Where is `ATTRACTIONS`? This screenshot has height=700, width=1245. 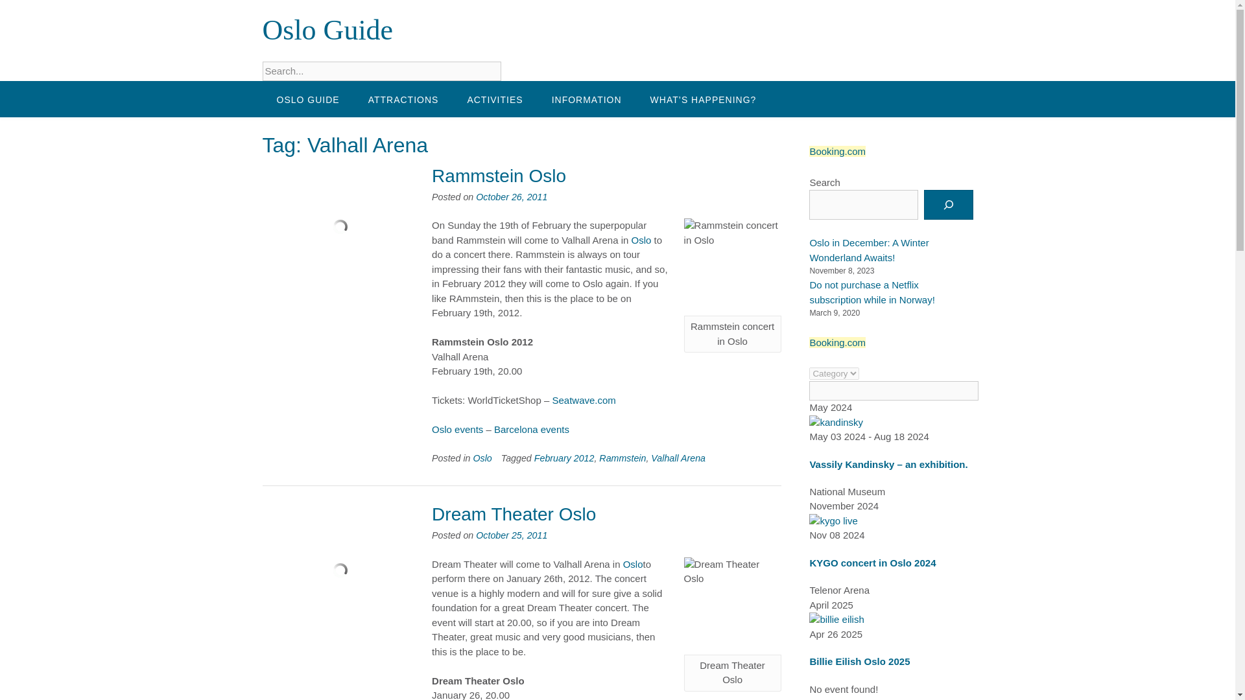 ATTRACTIONS is located at coordinates (403, 99).